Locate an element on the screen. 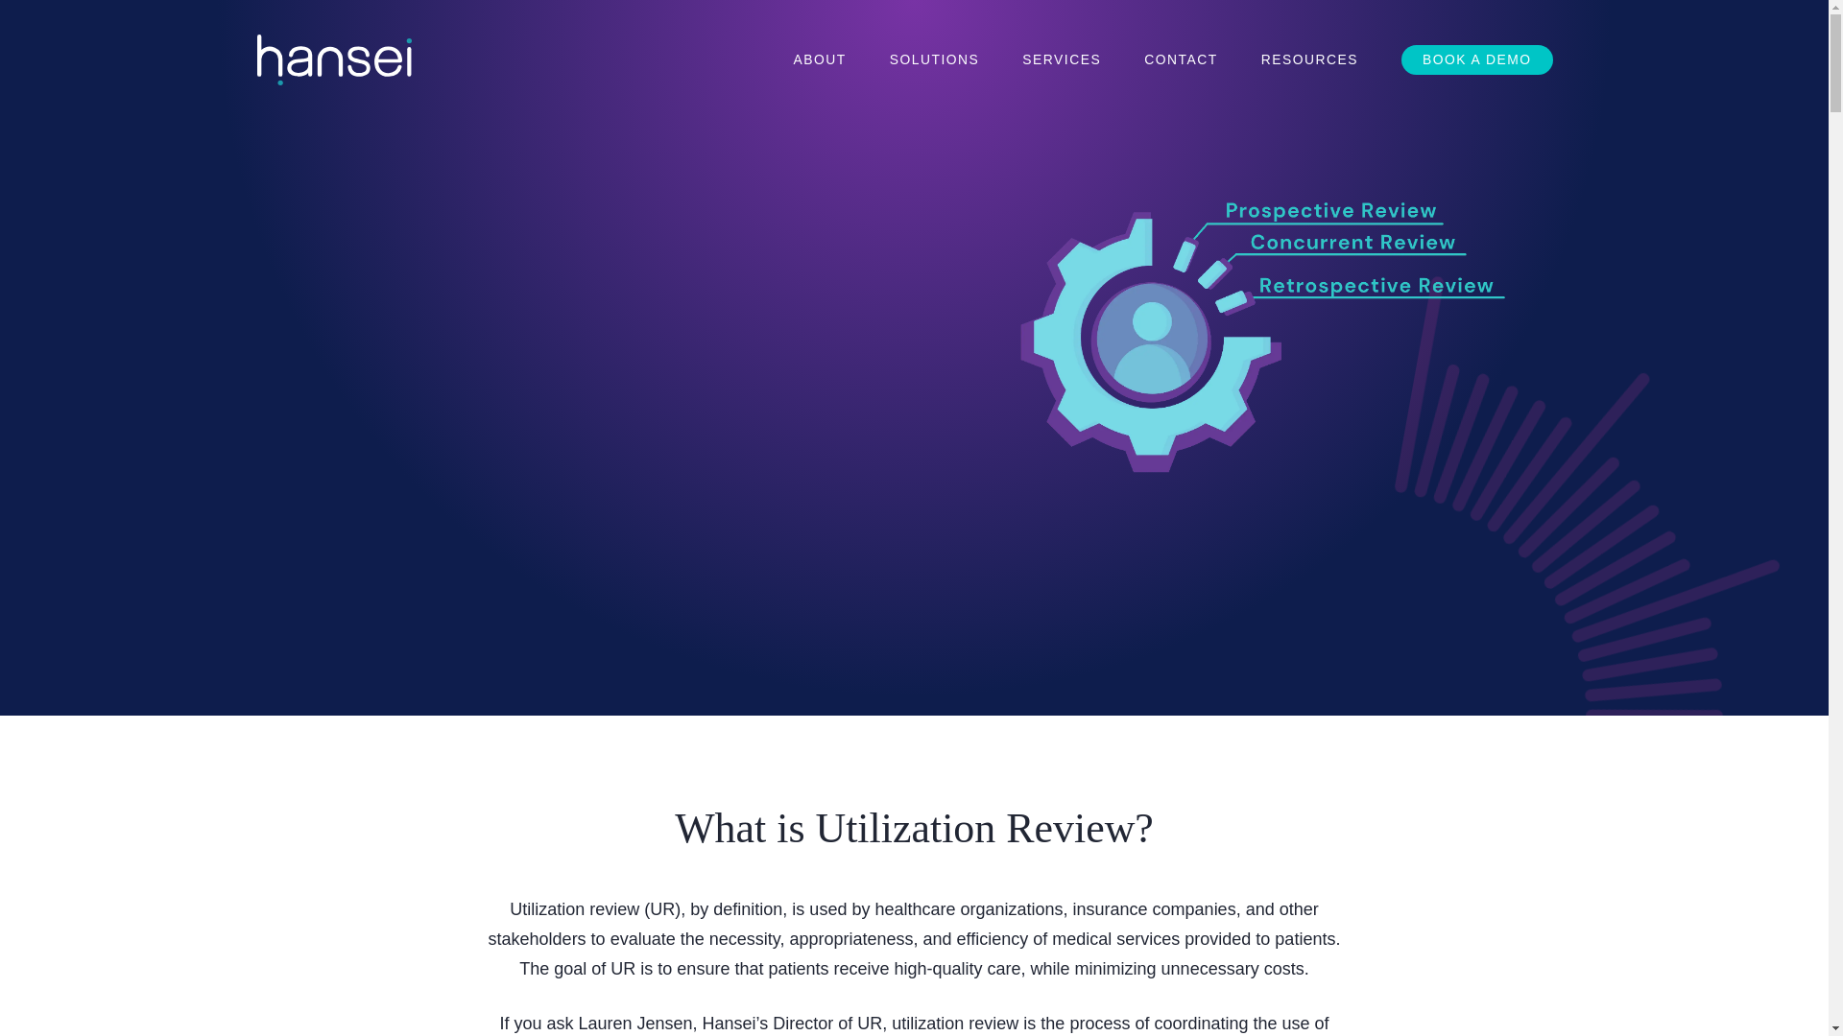 Image resolution: width=1843 pixels, height=1036 pixels. CONTACT is located at coordinates (1181, 59).